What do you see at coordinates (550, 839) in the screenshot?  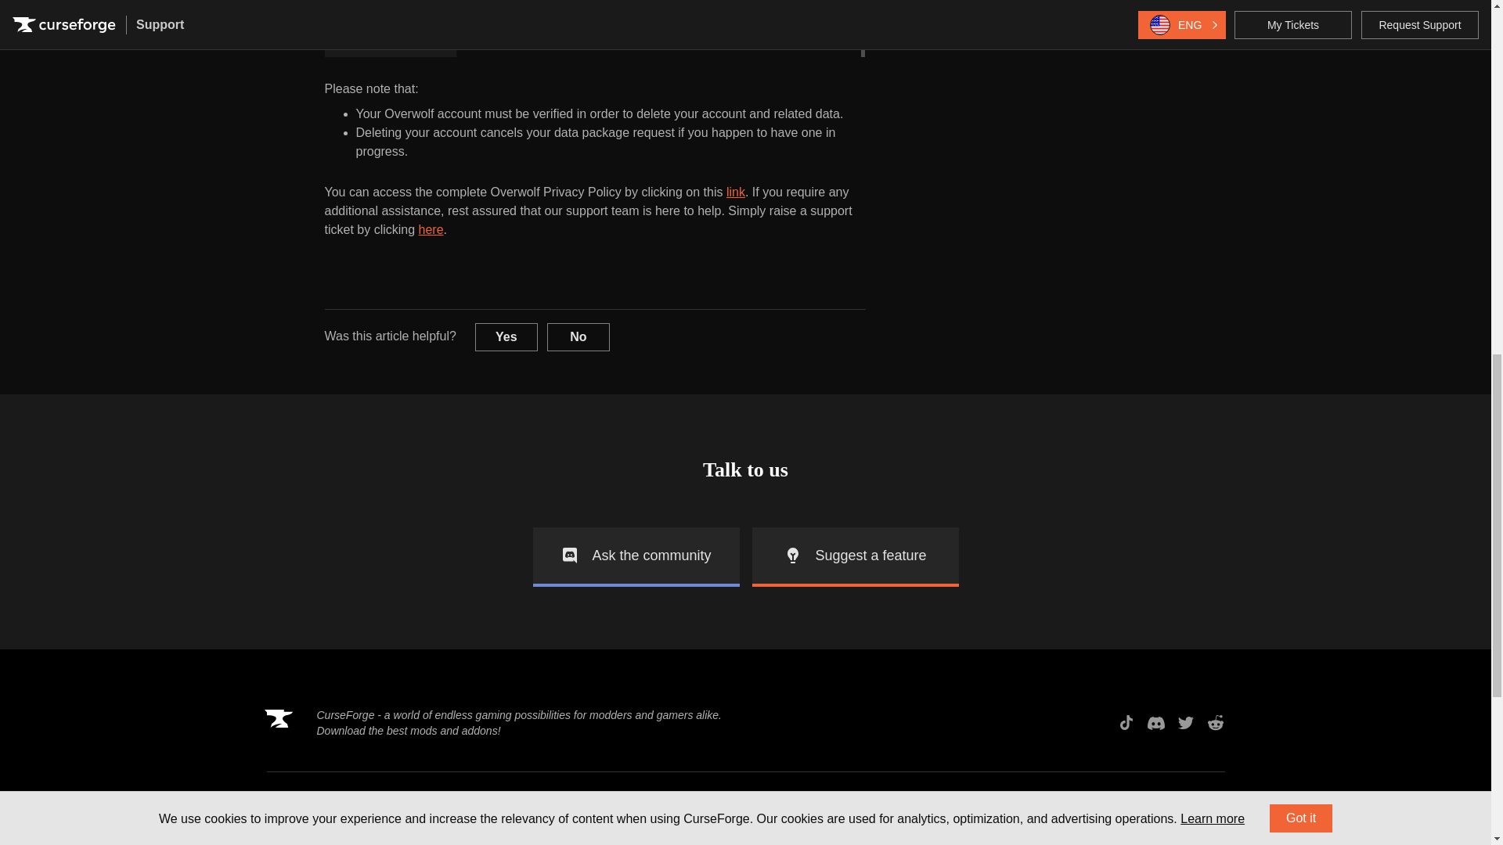 I see `Start a project` at bounding box center [550, 839].